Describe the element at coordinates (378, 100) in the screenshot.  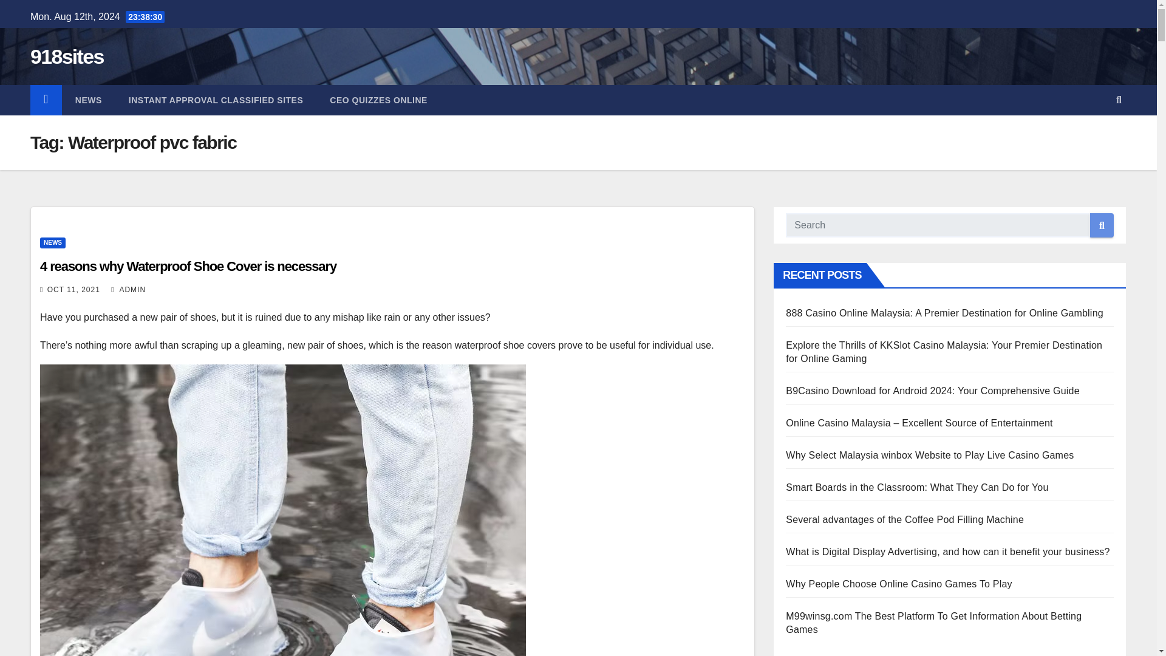
I see `CEO Quizzes Online` at that location.